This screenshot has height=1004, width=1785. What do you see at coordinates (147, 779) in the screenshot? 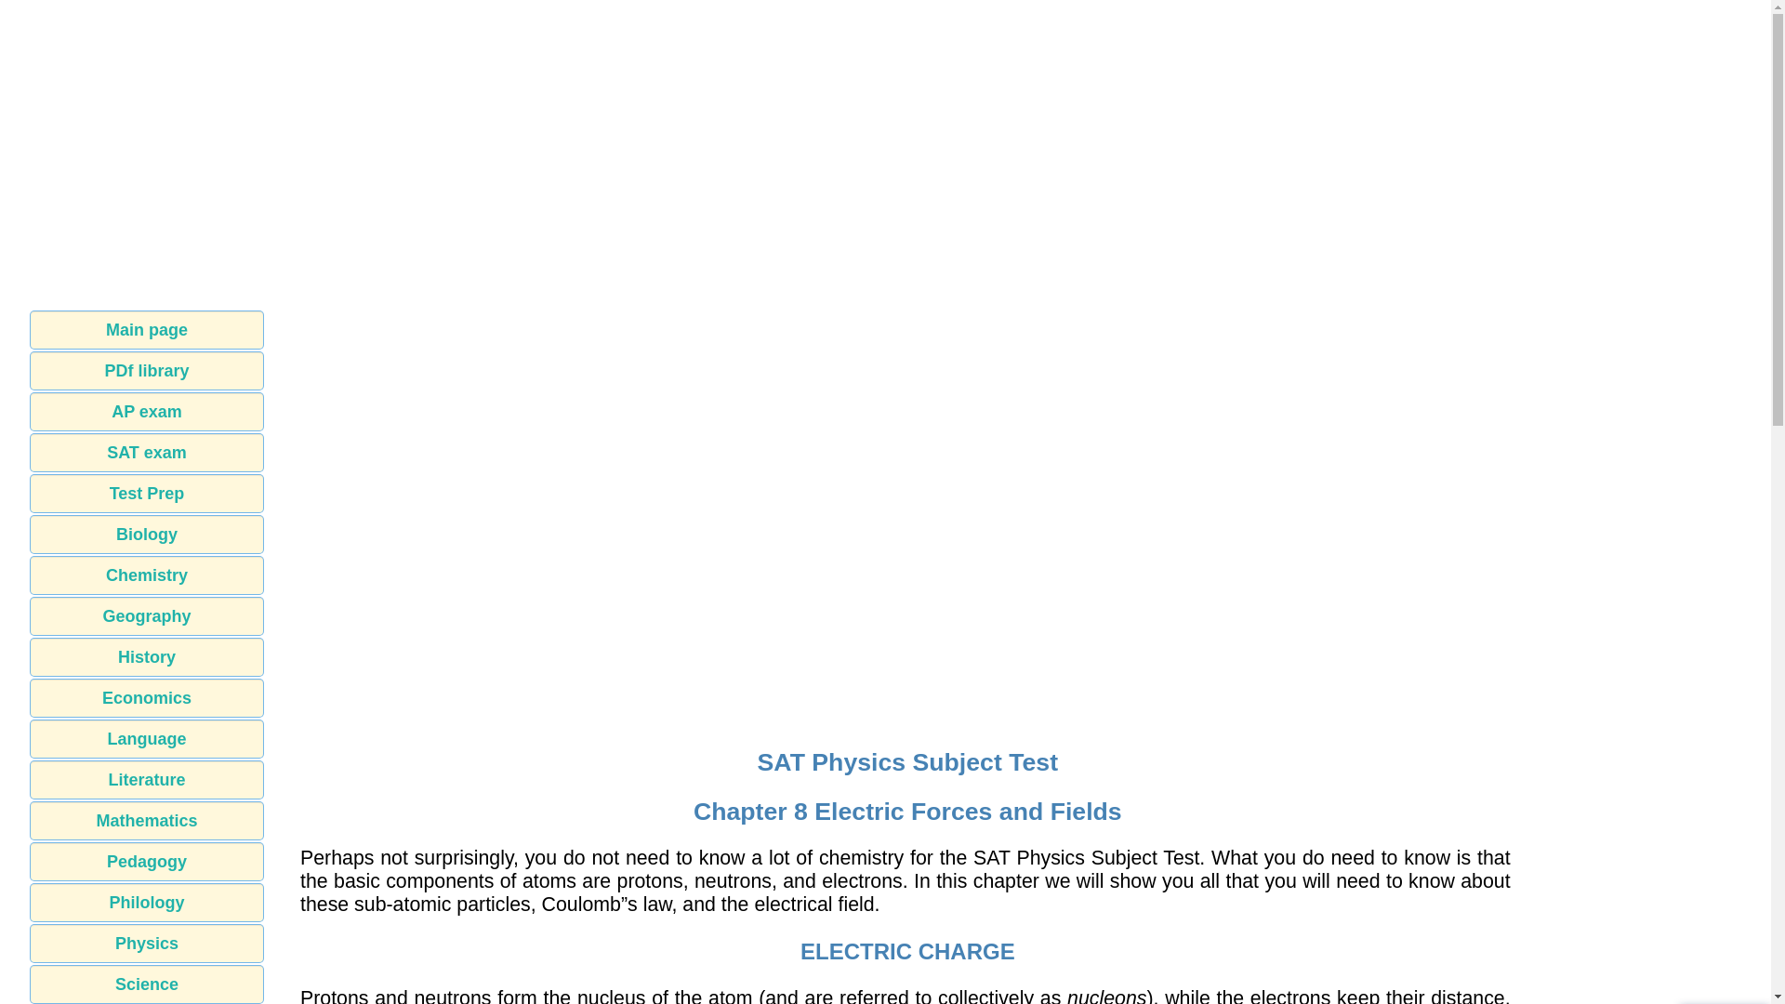
I see `Literature` at bounding box center [147, 779].